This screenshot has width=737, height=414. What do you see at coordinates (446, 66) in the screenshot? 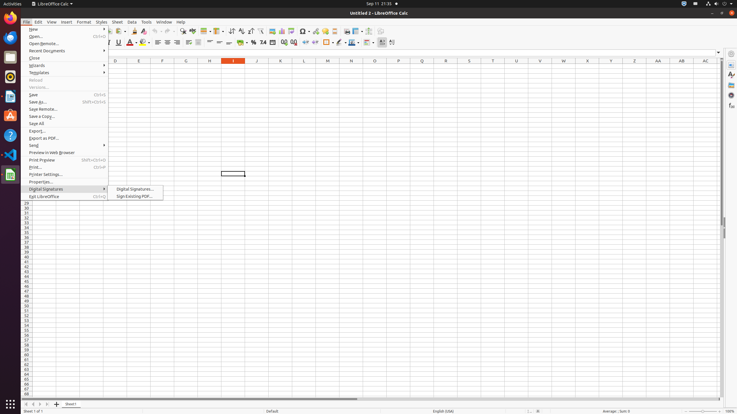
I see `R1` at bounding box center [446, 66].